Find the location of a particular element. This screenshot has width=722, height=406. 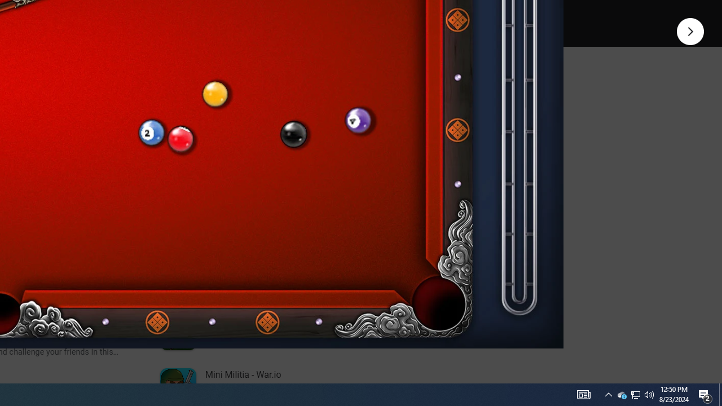

Play trailer is located at coordinates (332, 14).